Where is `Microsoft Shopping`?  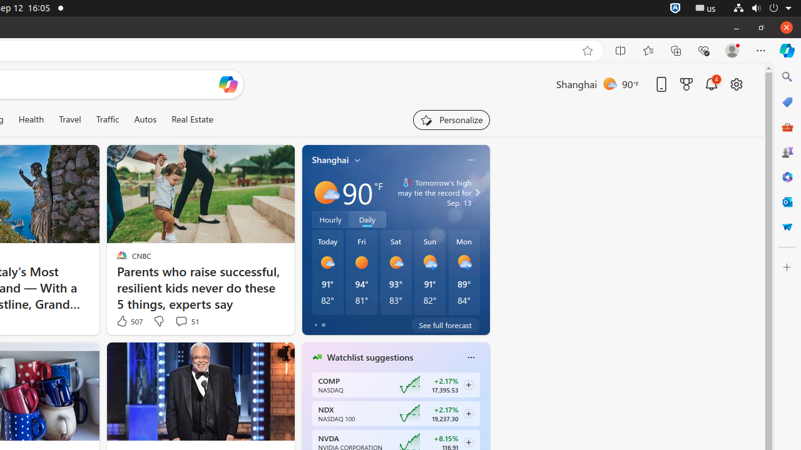 Microsoft Shopping is located at coordinates (787, 102).